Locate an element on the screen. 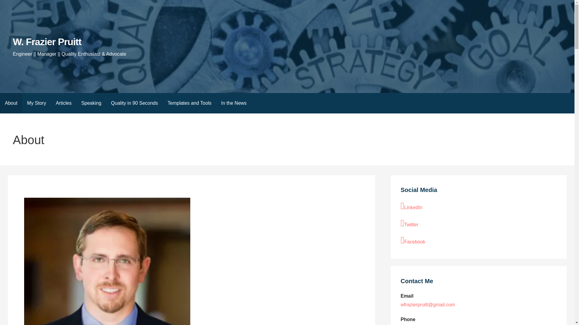 This screenshot has height=325, width=579. Speaking is located at coordinates (91, 103).